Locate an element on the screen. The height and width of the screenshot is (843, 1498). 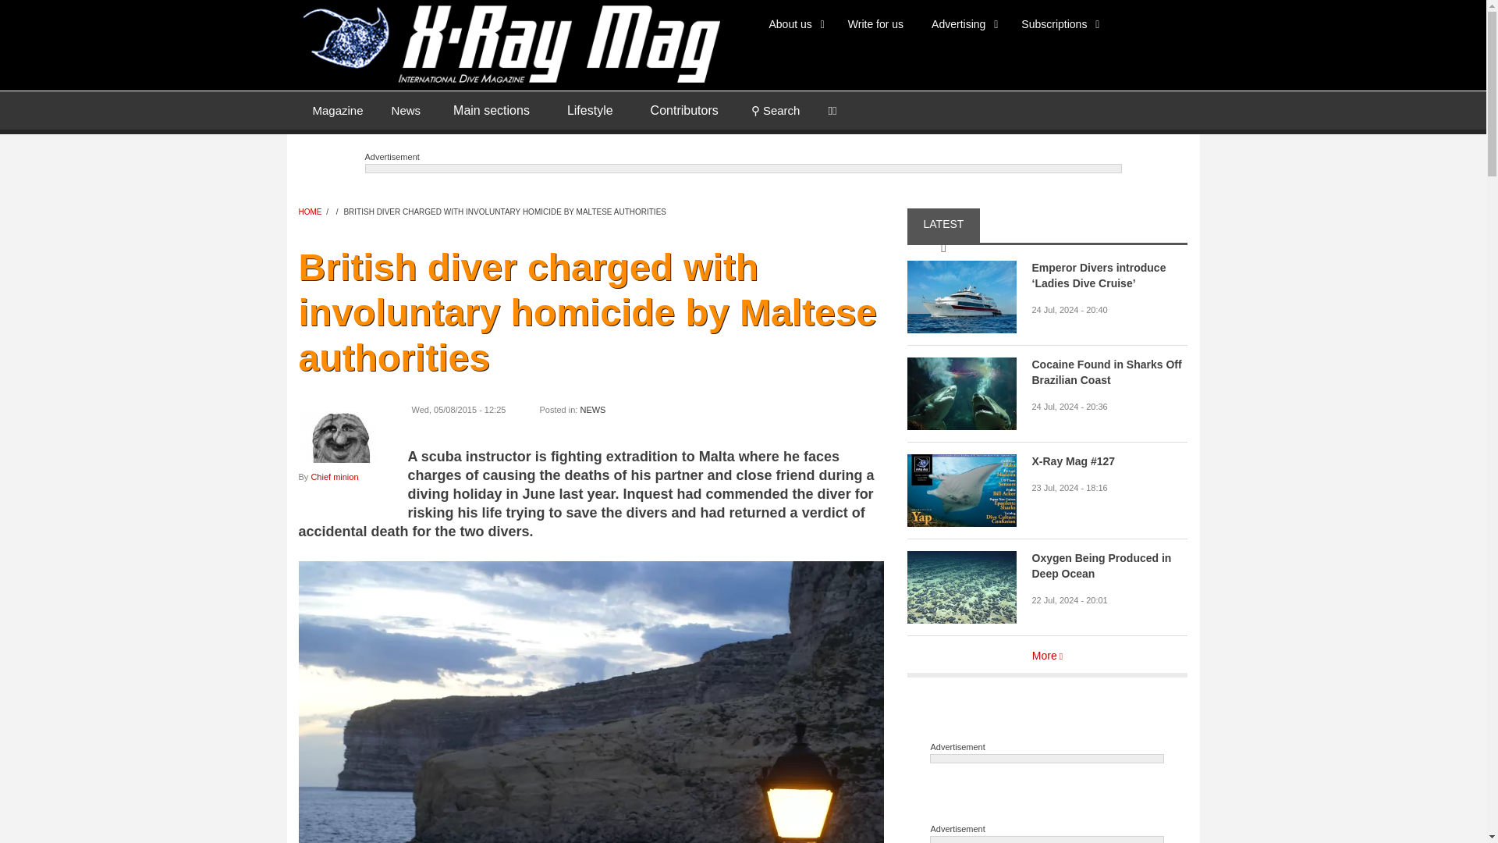
Main sections is located at coordinates (491, 111).